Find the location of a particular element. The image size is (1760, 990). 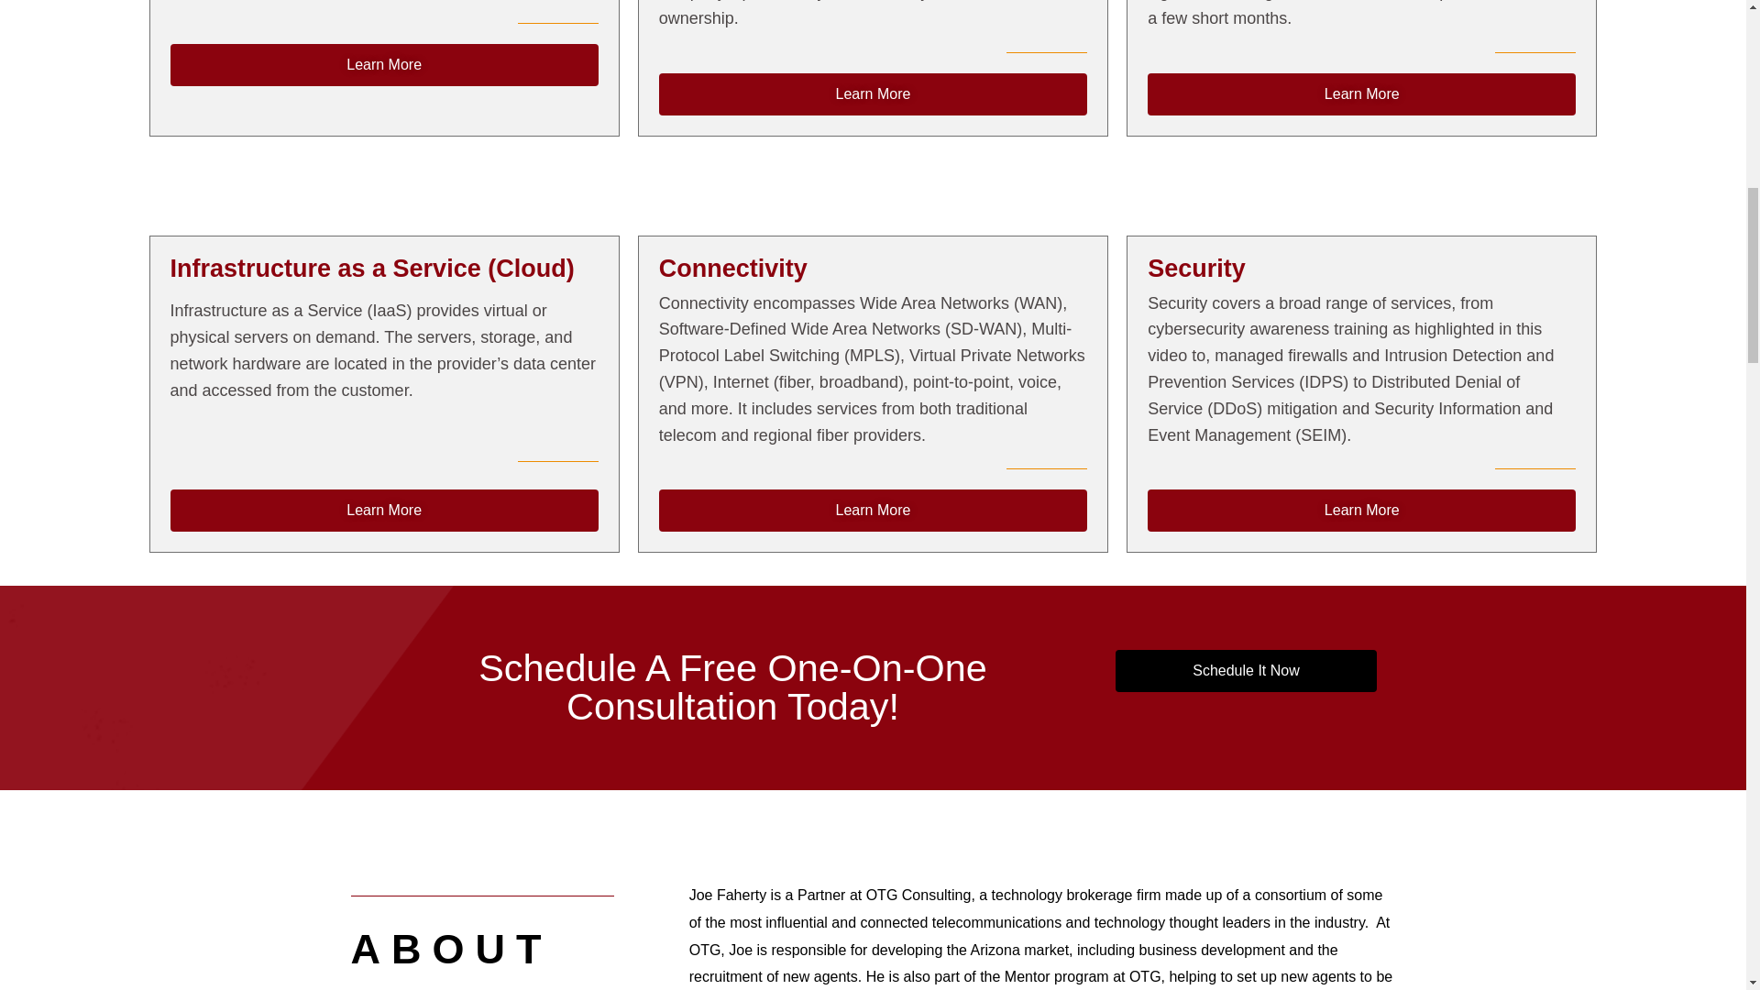

Learn More is located at coordinates (384, 64).